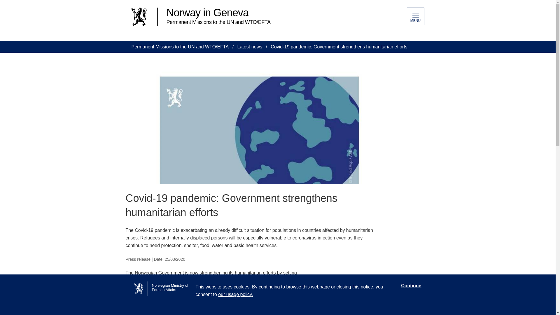 This screenshot has height=315, width=560. What do you see at coordinates (236, 295) in the screenshot?
I see `our usage policy.` at bounding box center [236, 295].